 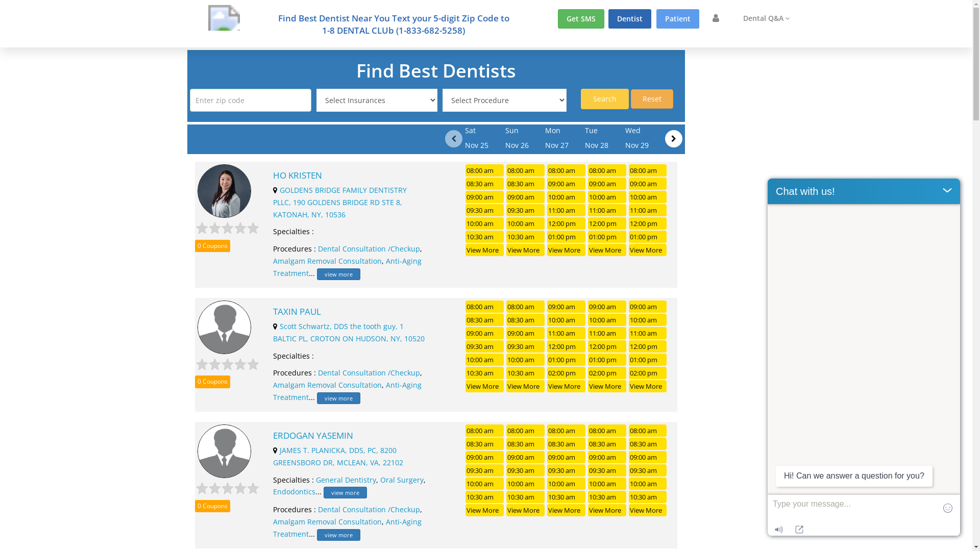 I want to click on View More, so click(x=485, y=510).